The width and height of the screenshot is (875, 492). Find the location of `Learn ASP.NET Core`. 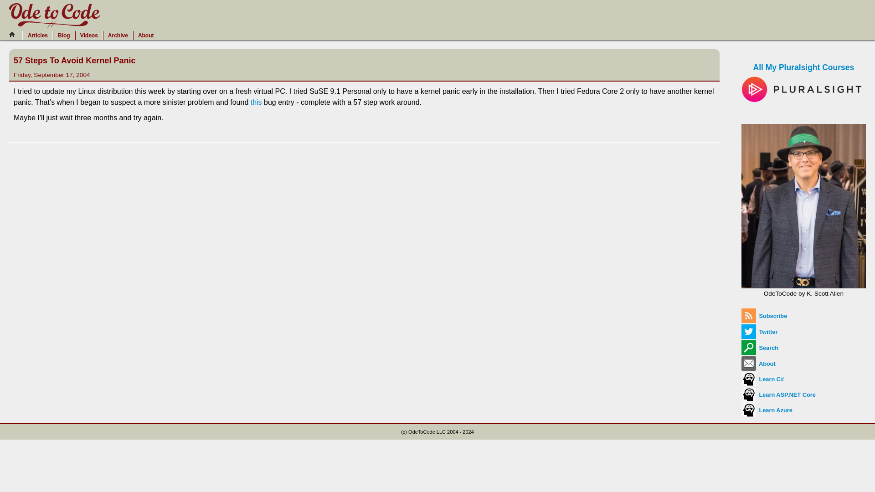

Learn ASP.NET Core is located at coordinates (778, 395).